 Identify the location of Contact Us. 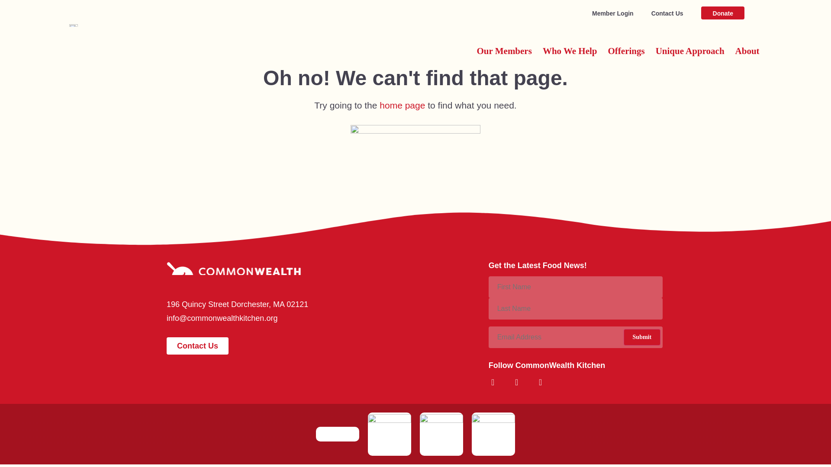
(667, 13).